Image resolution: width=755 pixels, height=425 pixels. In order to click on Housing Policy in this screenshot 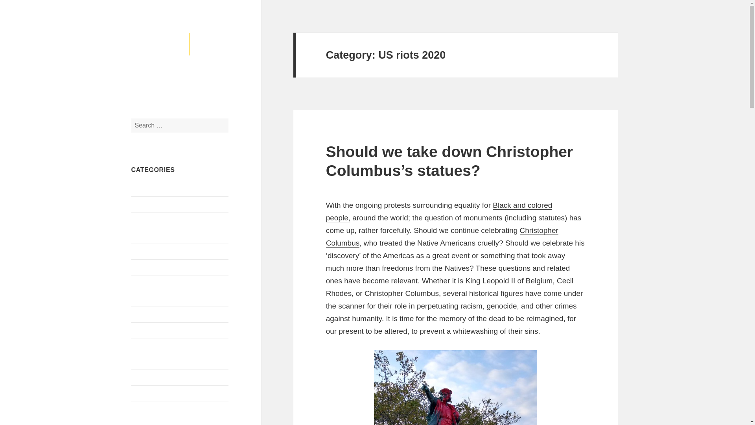, I will do `click(152, 409)`.